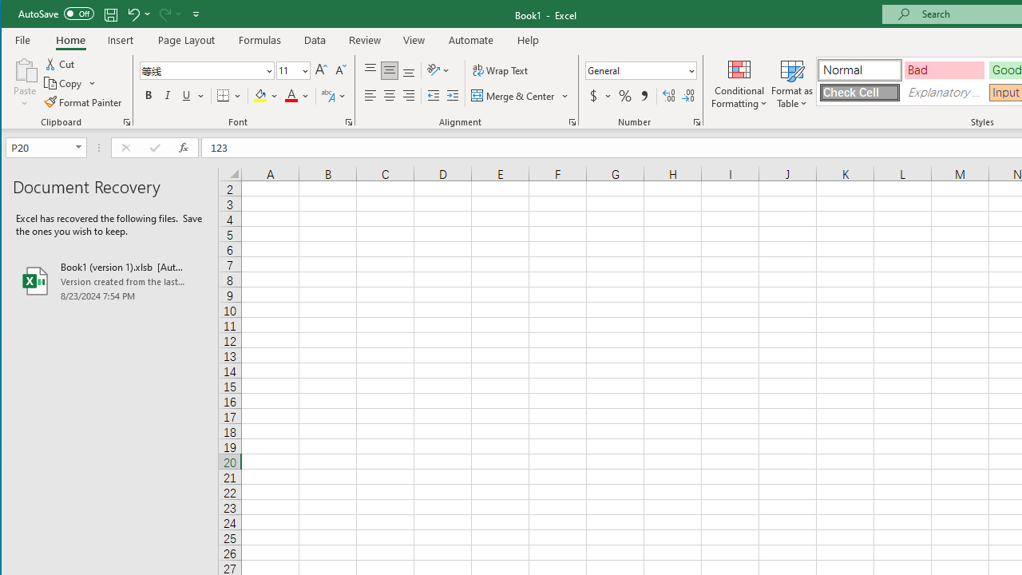 The width and height of the screenshot is (1022, 575). I want to click on Decrease Indent, so click(434, 96).